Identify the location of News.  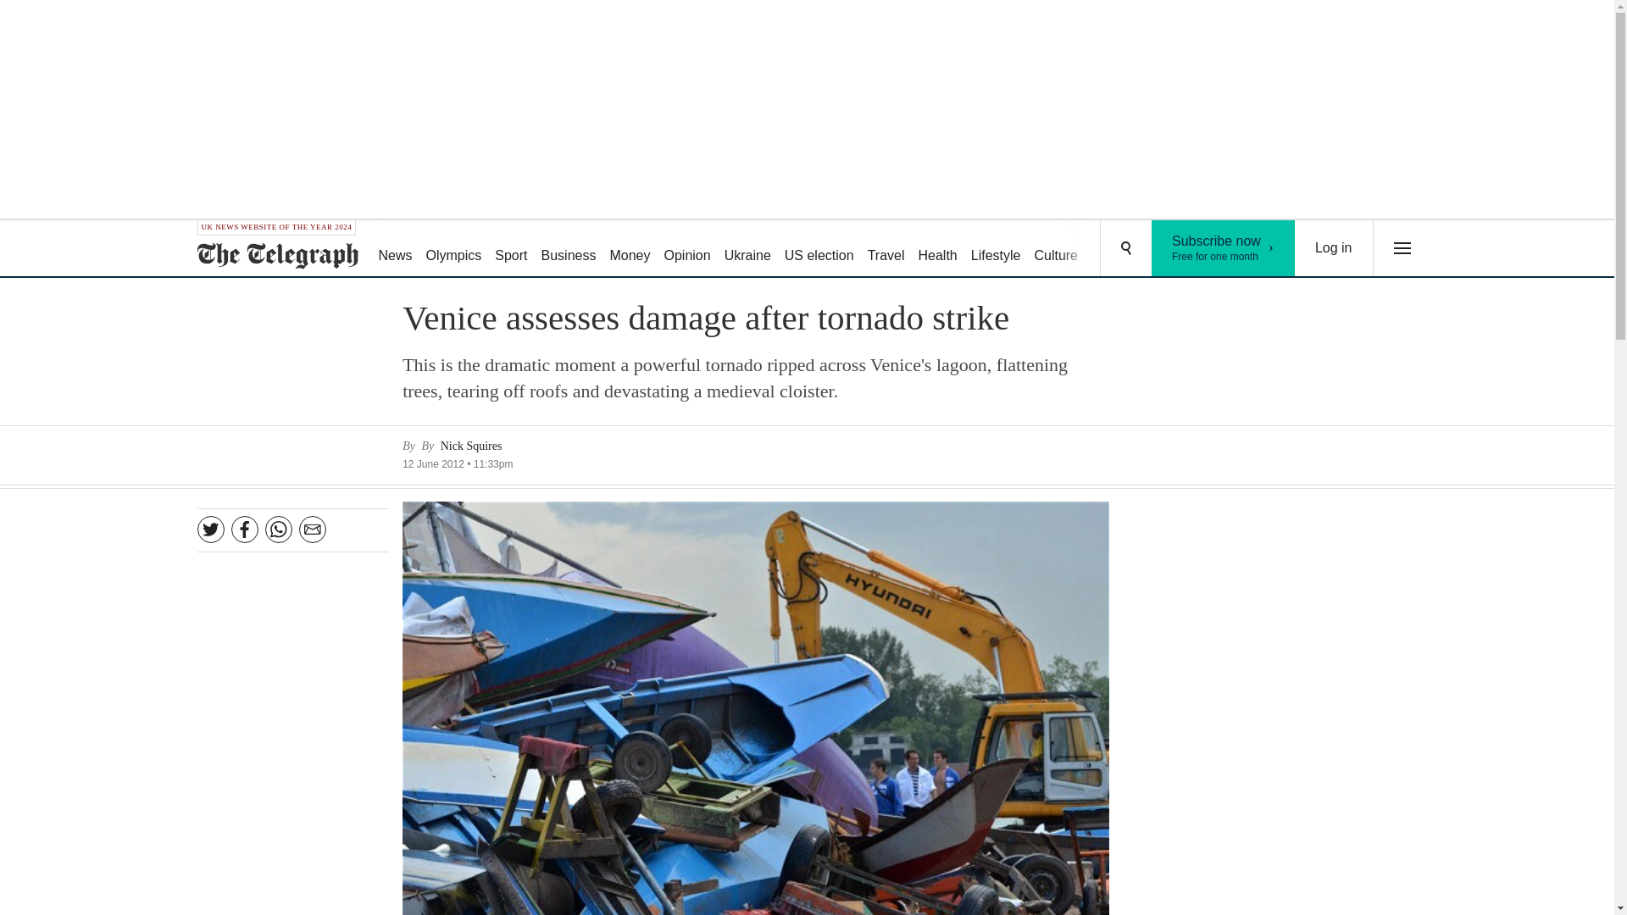
(886, 249).